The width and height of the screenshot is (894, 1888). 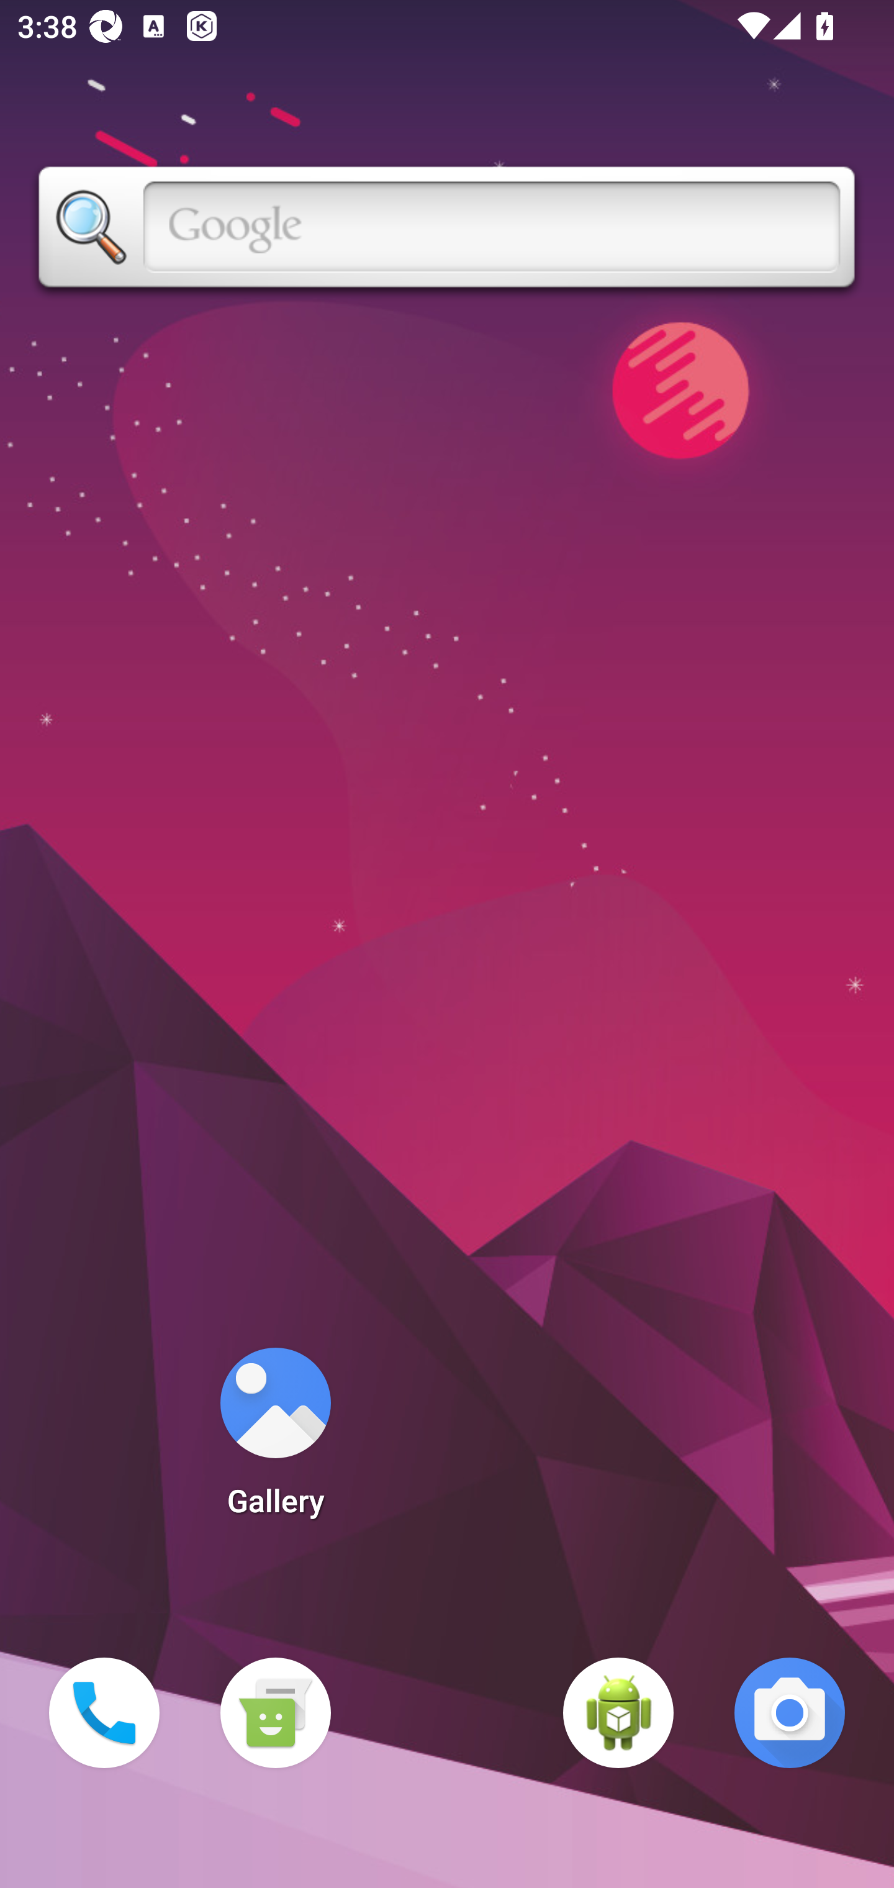 I want to click on Messaging, so click(x=275, y=1713).